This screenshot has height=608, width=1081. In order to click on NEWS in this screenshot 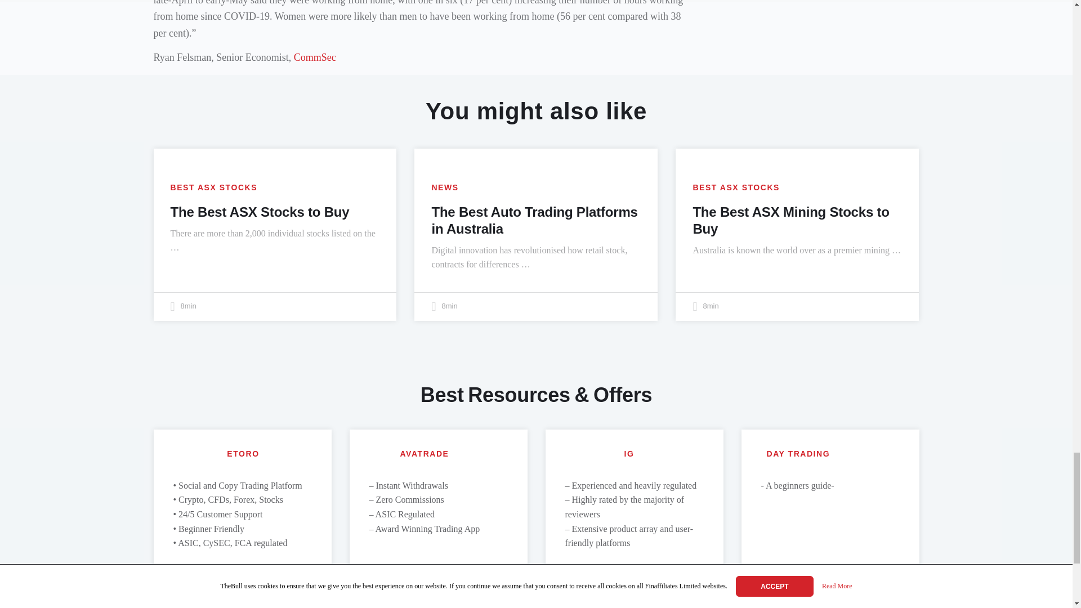, I will do `click(445, 188)`.